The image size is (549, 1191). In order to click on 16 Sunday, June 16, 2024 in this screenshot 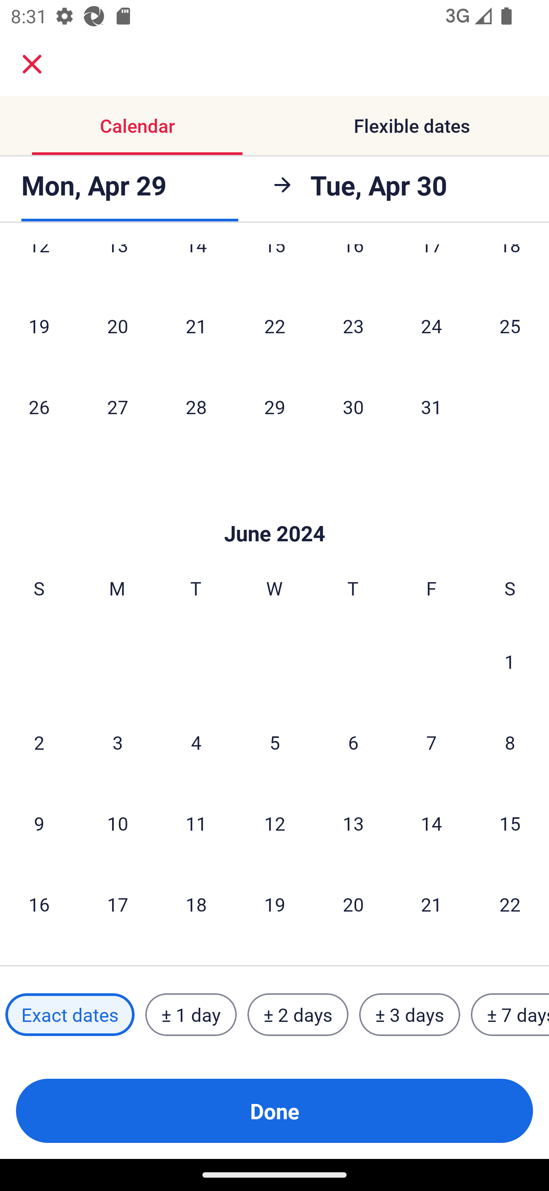, I will do `click(39, 904)`.